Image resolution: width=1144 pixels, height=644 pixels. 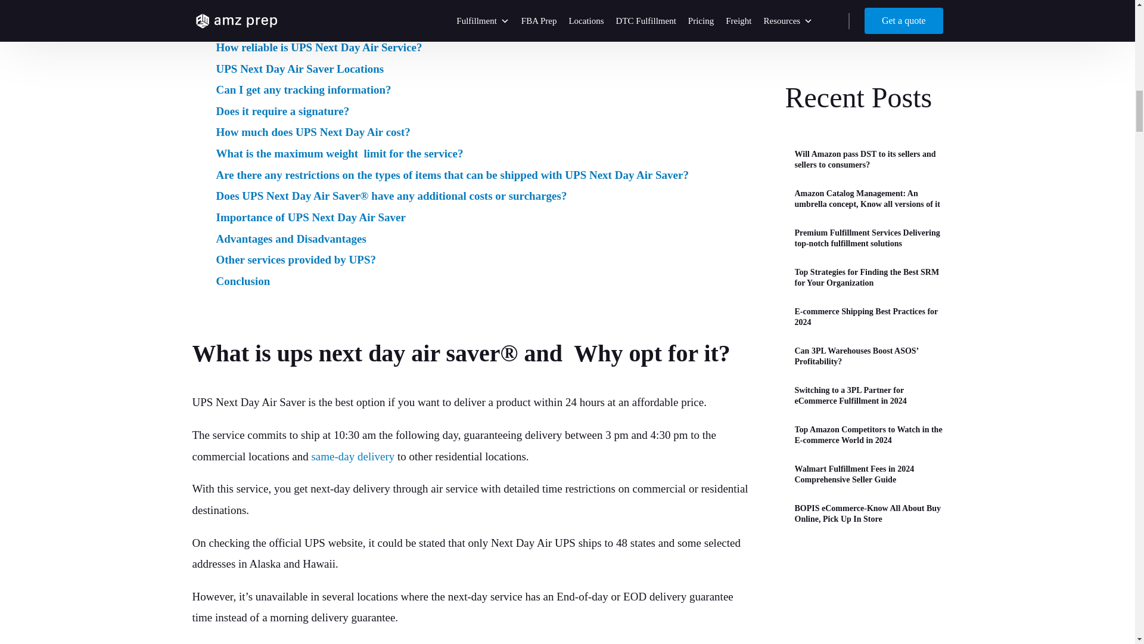 I want to click on UPS Next Day Air Saver Locations, so click(x=299, y=69).